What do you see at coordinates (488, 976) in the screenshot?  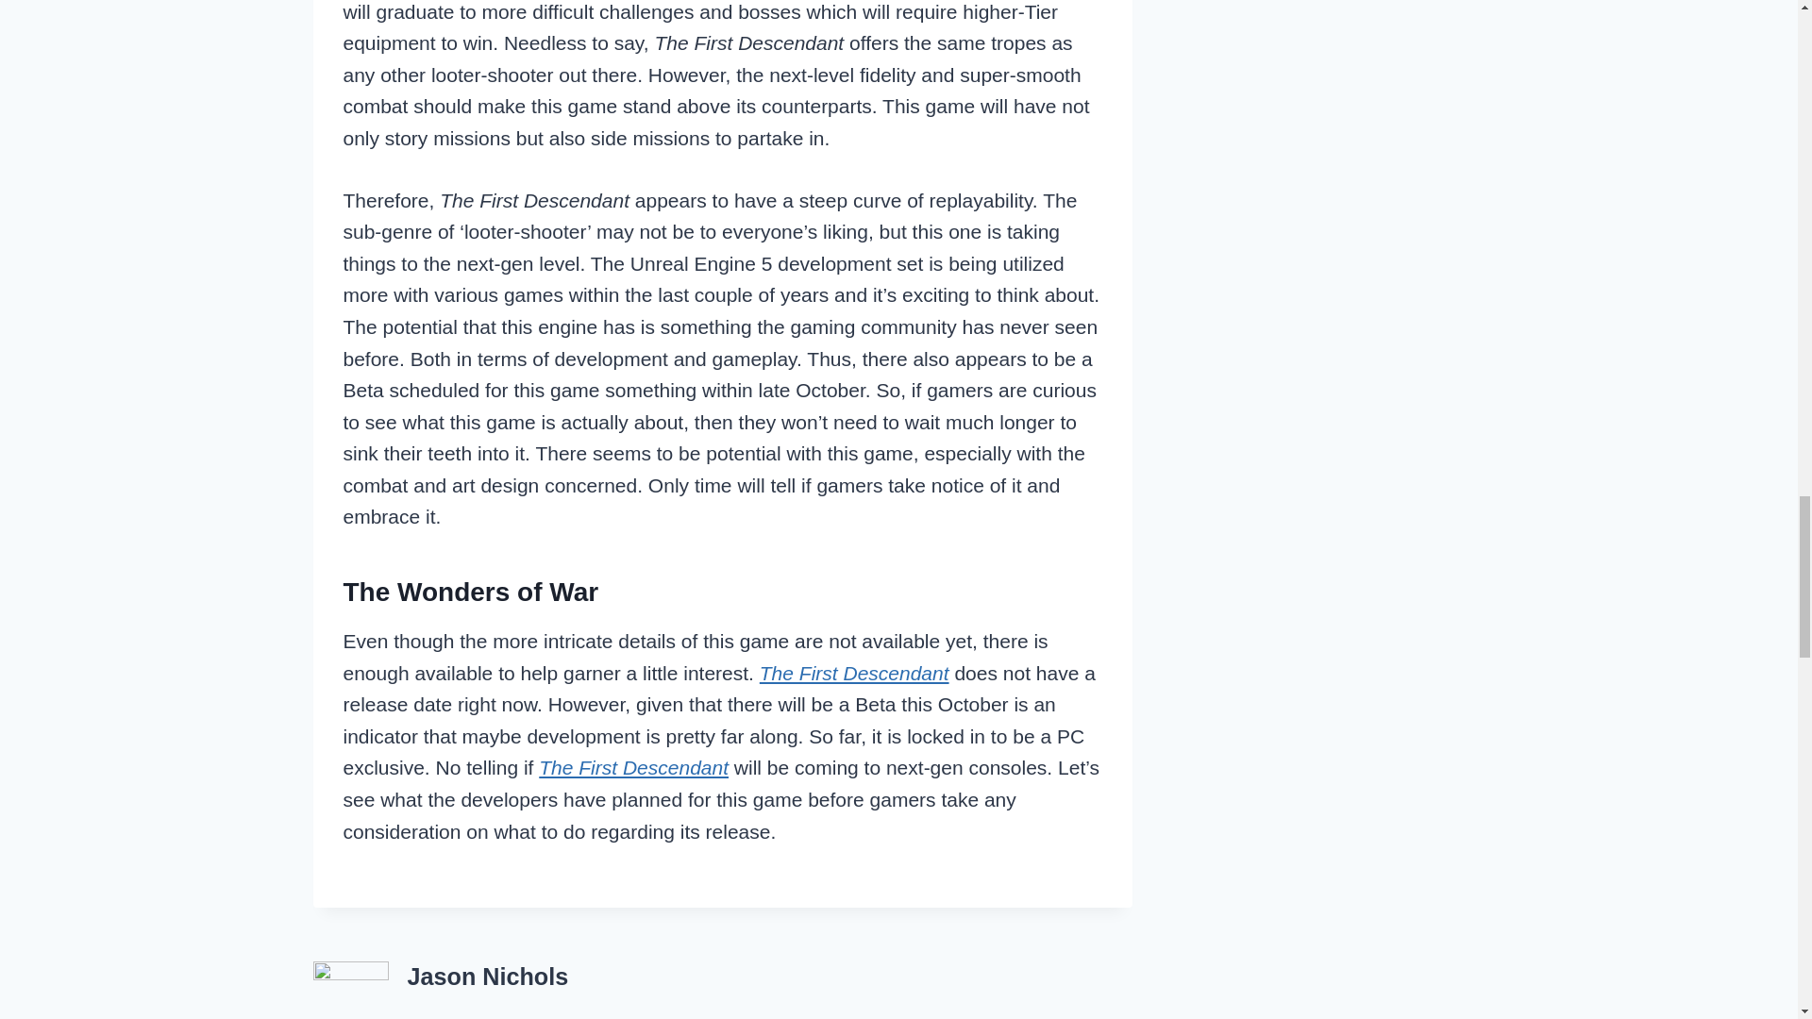 I see `Posts by Jason Nichols` at bounding box center [488, 976].